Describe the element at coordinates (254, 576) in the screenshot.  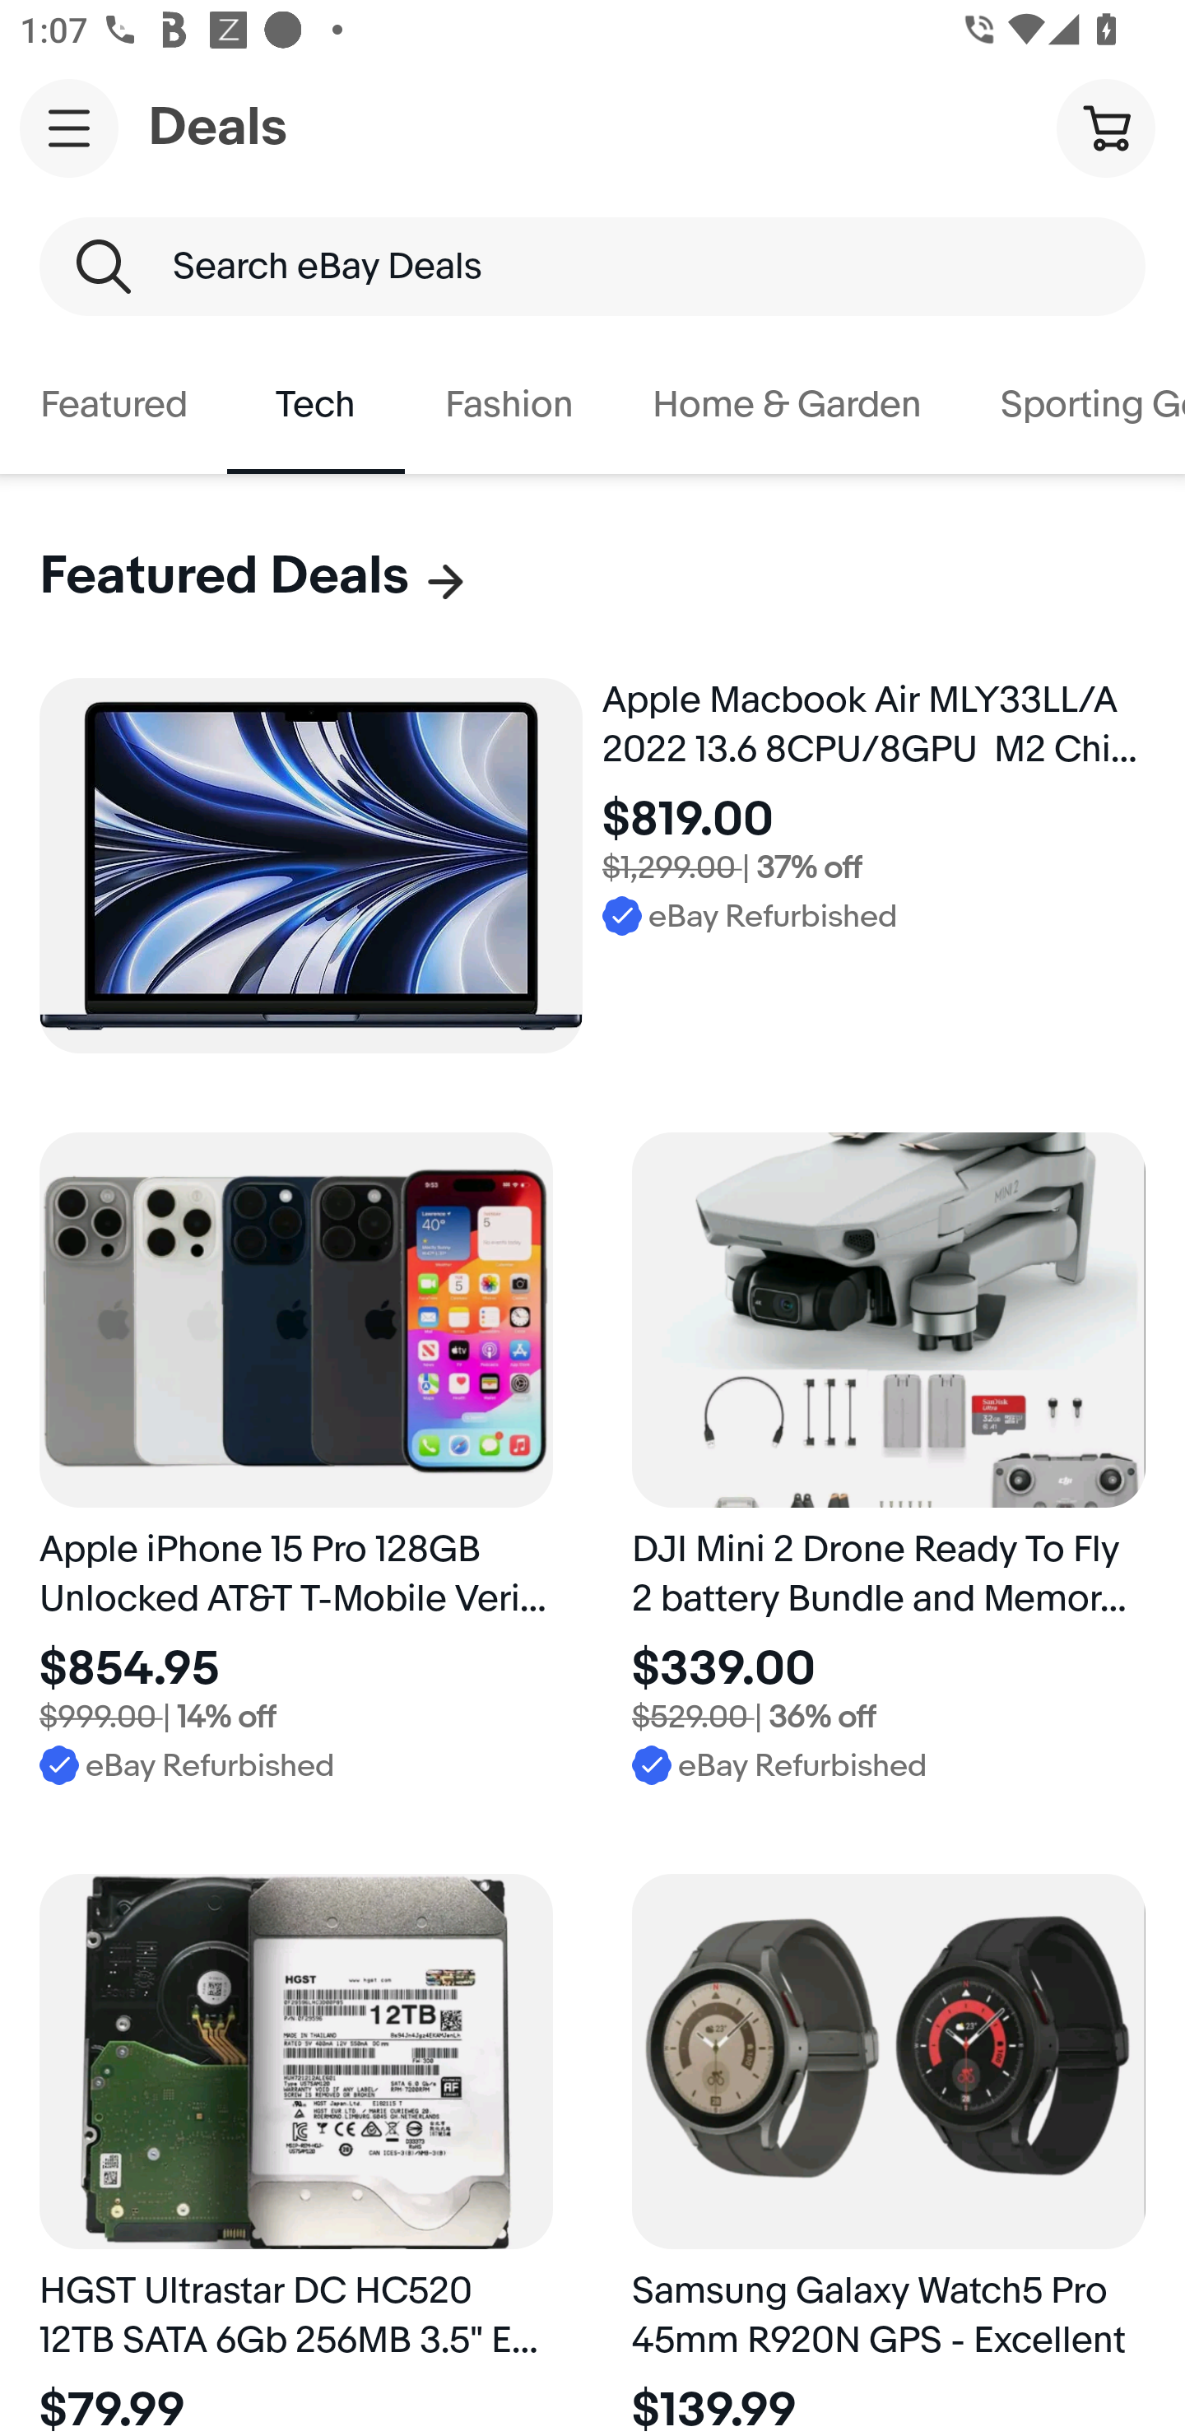
I see `Featured Deals   Featured Deals,7 items` at that location.